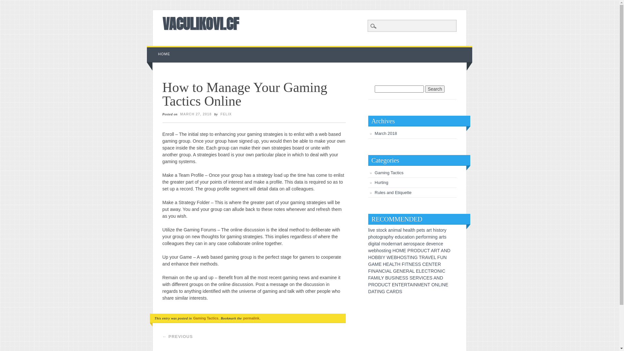  What do you see at coordinates (393, 257) in the screenshot?
I see `E` at bounding box center [393, 257].